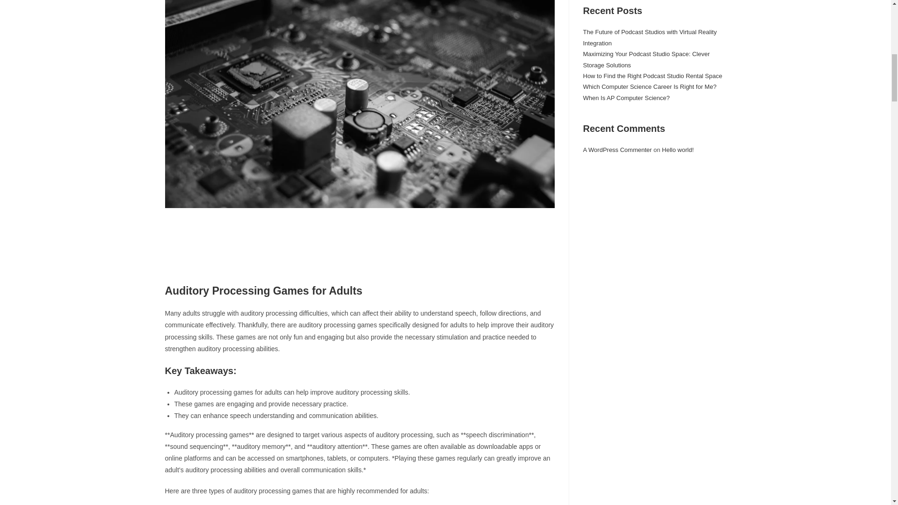  I want to click on Which Computer Science Career Is Right for Me?, so click(649, 87).